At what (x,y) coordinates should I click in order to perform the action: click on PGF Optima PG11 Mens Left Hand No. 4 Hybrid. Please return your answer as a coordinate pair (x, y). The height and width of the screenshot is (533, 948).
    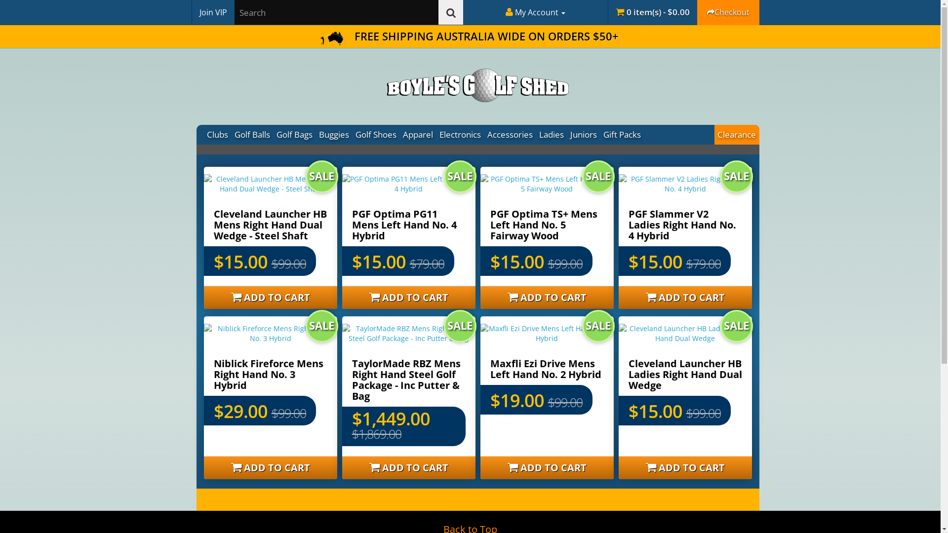
    Looking at the image, I should click on (408, 184).